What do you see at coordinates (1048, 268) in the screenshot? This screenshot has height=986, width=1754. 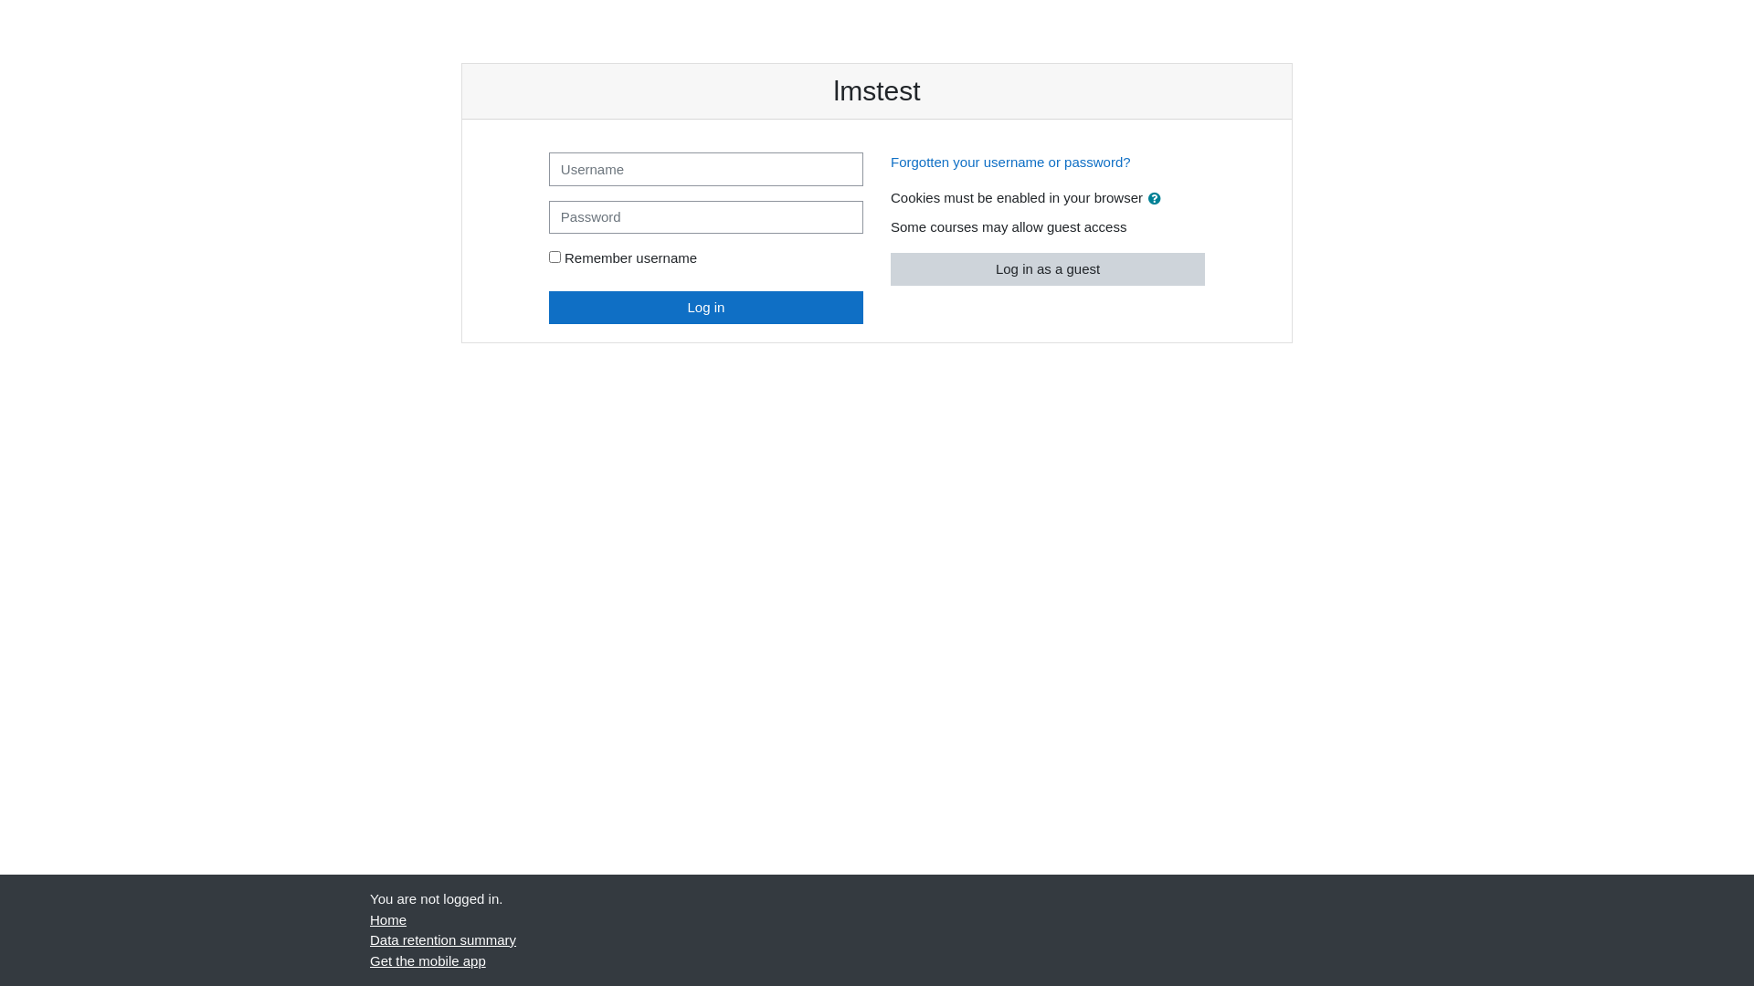 I see `Log in as a guest` at bounding box center [1048, 268].